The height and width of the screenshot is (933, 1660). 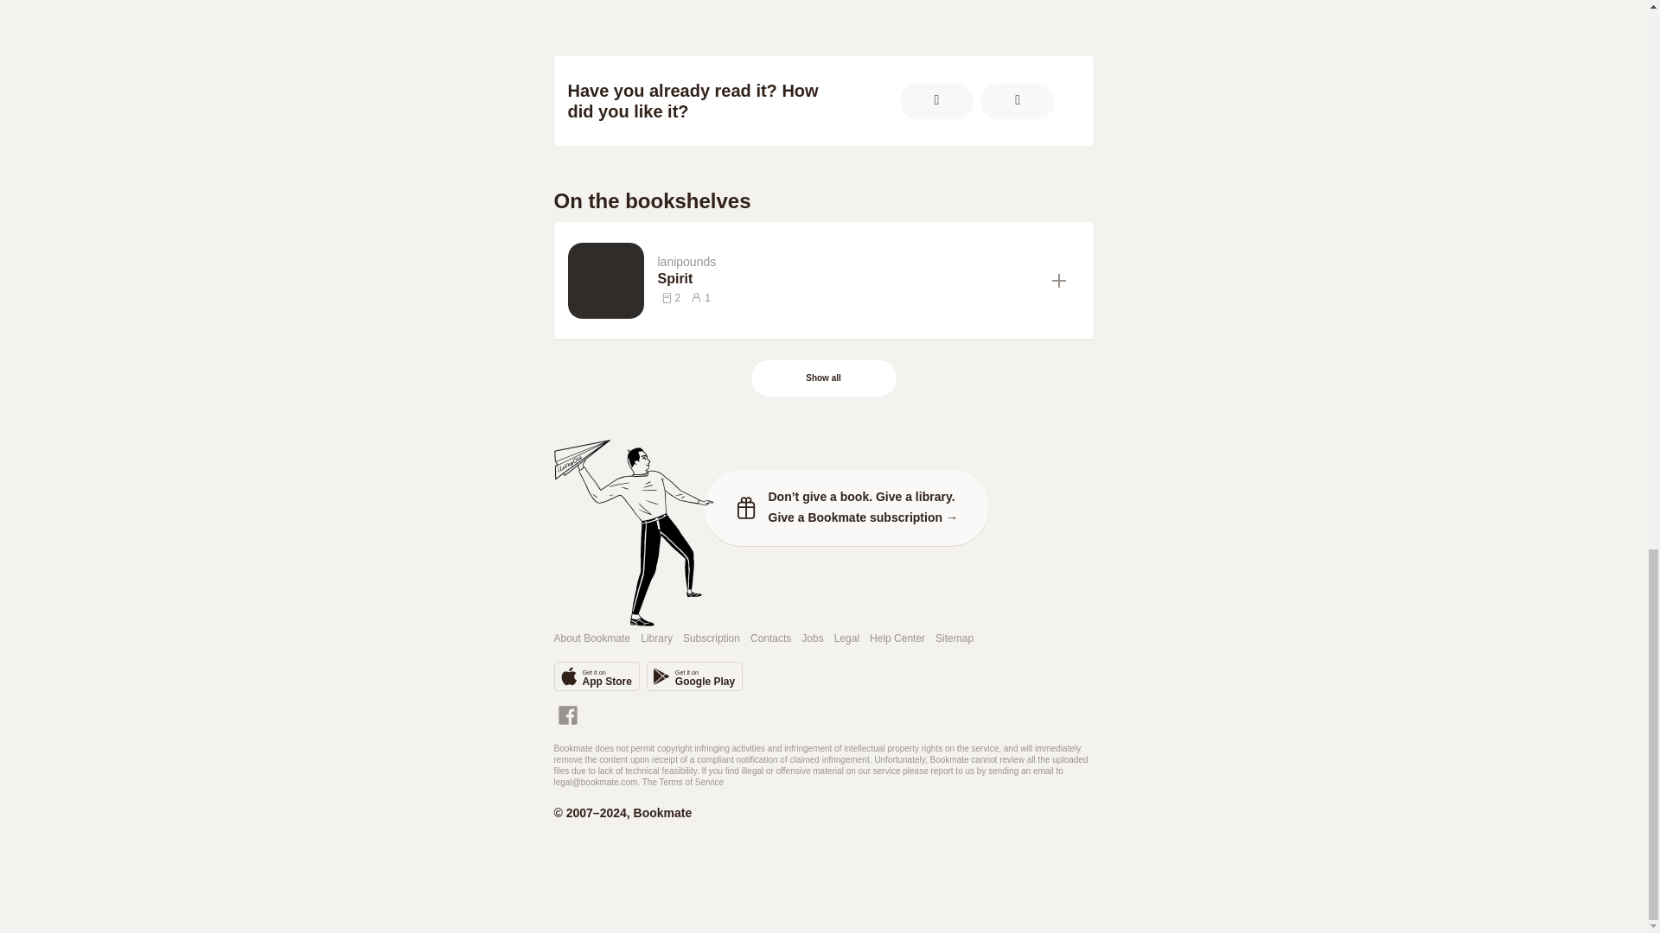 I want to click on Show all, so click(x=847, y=278).